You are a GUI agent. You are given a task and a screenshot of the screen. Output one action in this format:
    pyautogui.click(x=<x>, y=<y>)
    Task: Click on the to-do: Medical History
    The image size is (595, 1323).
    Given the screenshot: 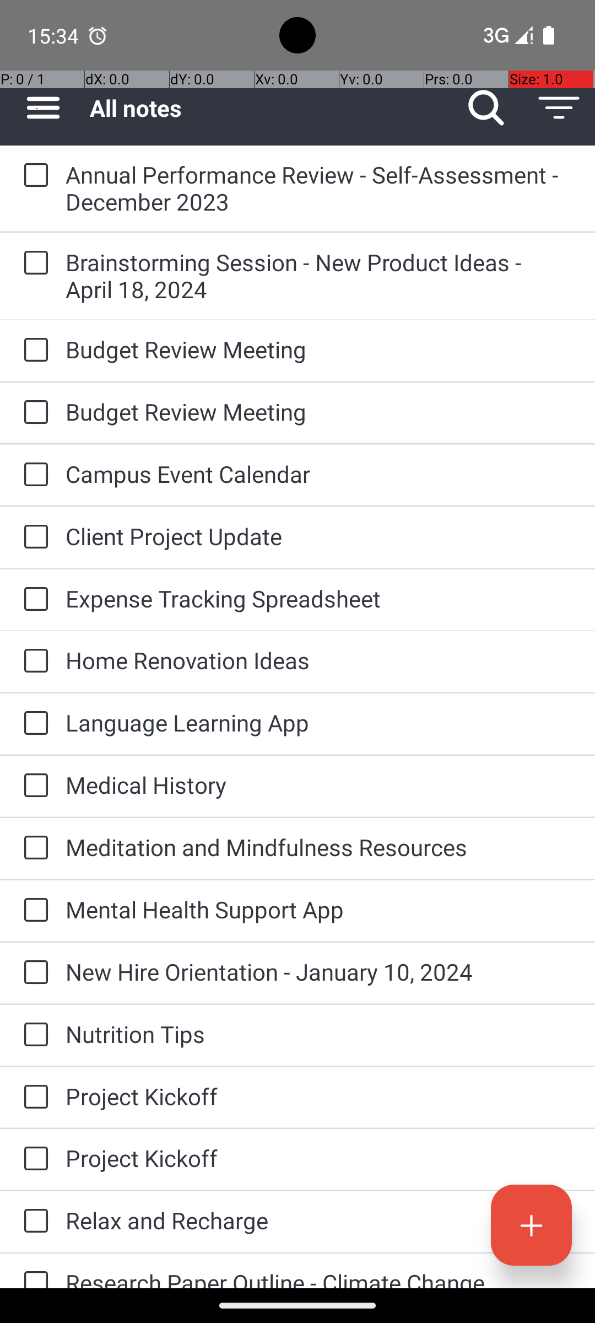 What is the action you would take?
    pyautogui.click(x=33, y=786)
    